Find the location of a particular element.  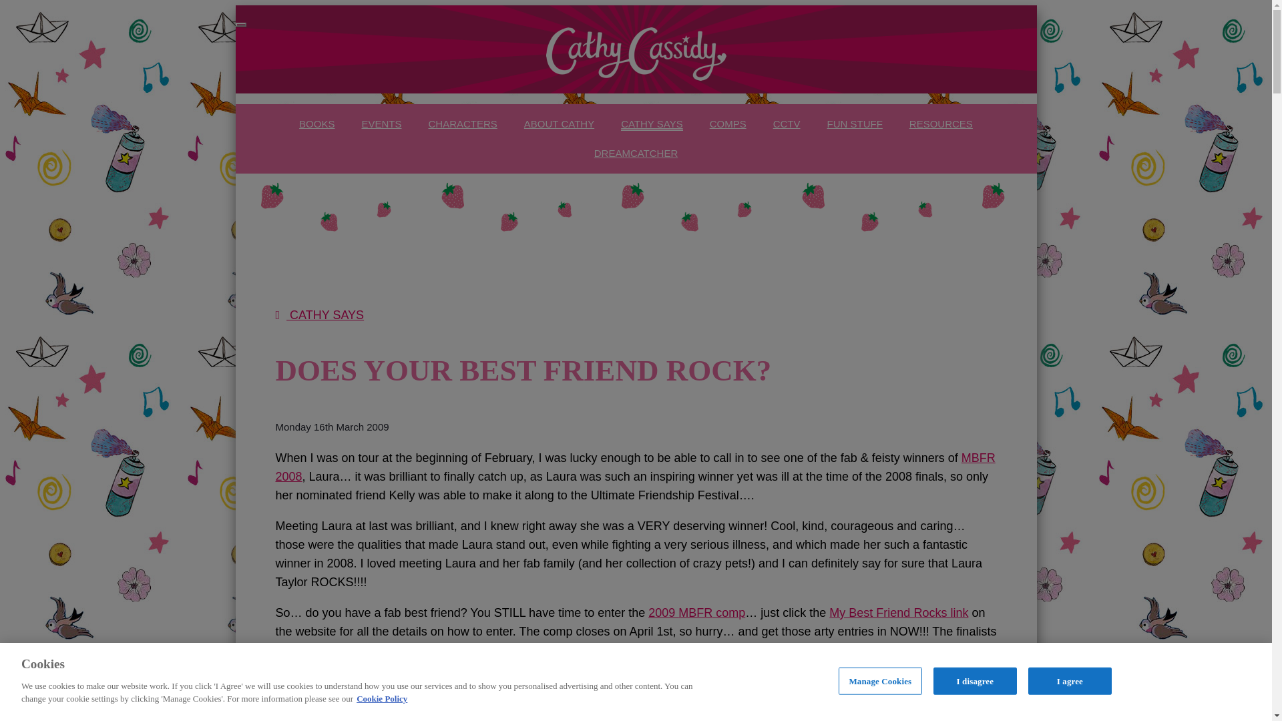

CCTV is located at coordinates (787, 124).